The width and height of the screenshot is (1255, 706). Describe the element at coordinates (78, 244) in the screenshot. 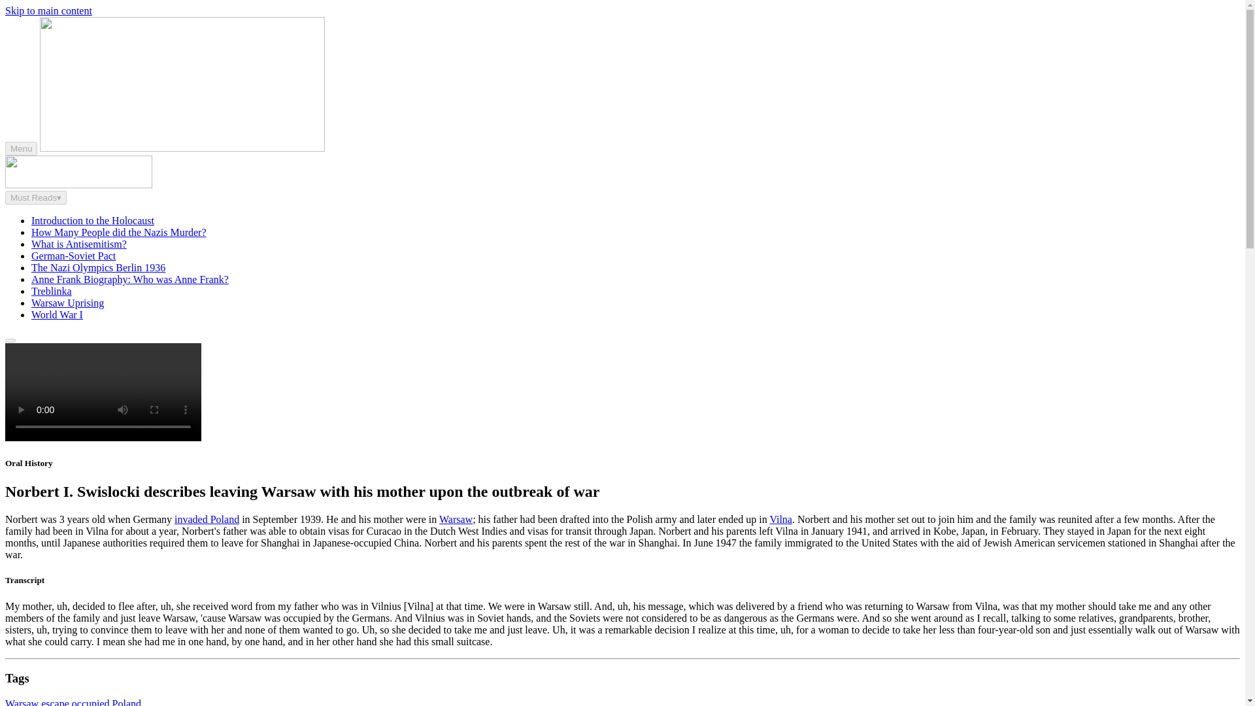

I see `What is Antisemitism?` at that location.